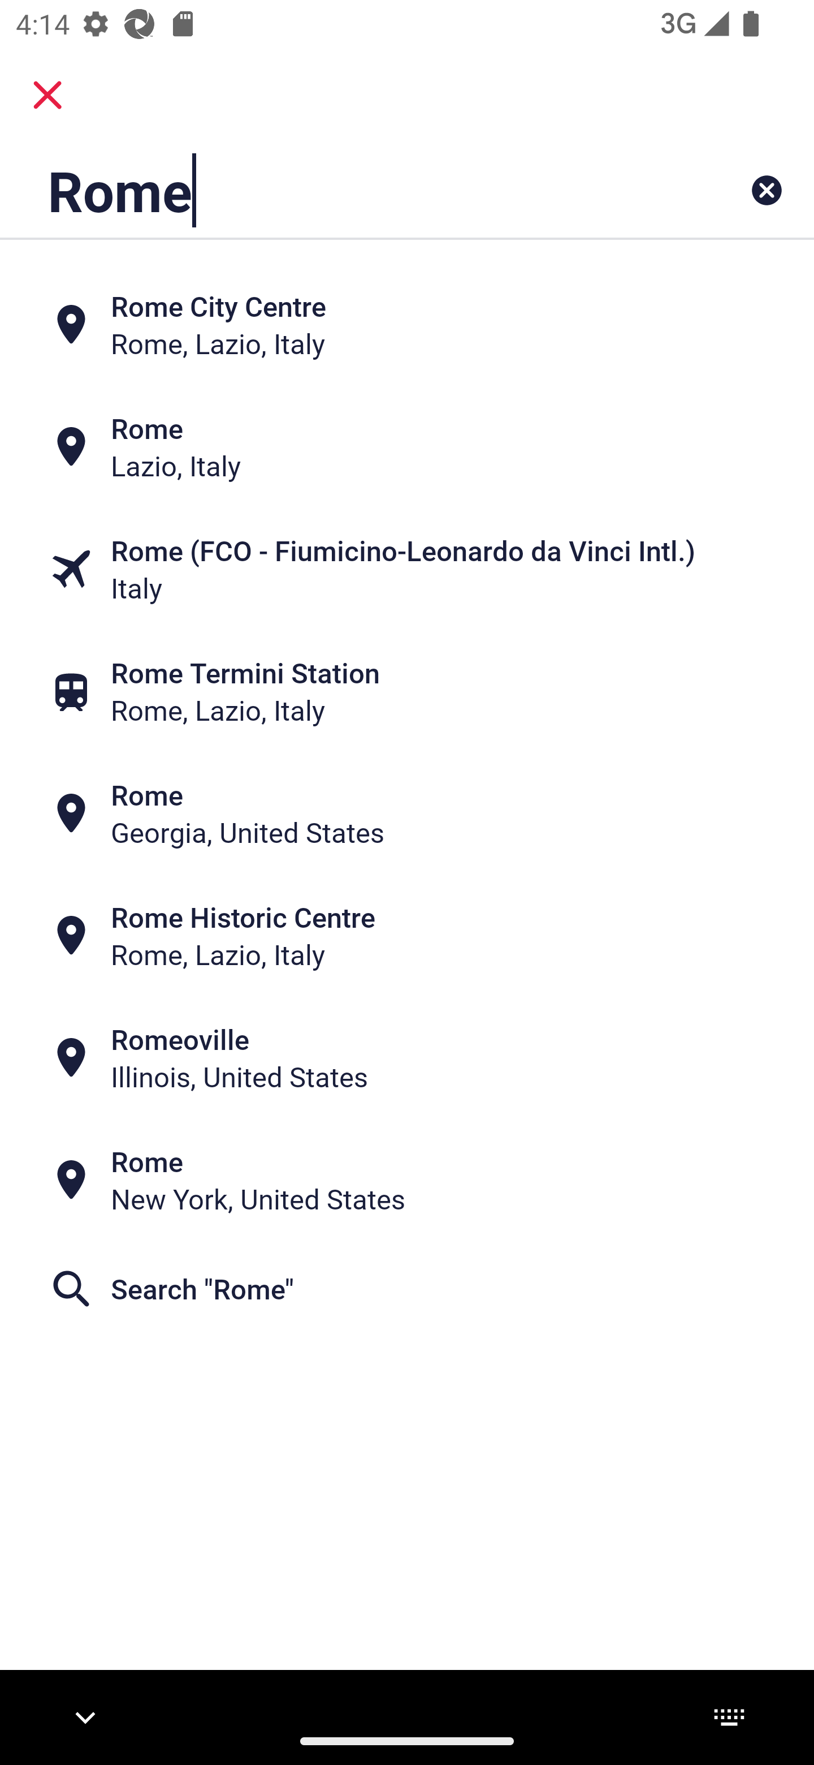 The width and height of the screenshot is (814, 1765). What do you see at coordinates (407, 936) in the screenshot?
I see `Rome Historic Centre Rome, Lazio, Italy` at bounding box center [407, 936].